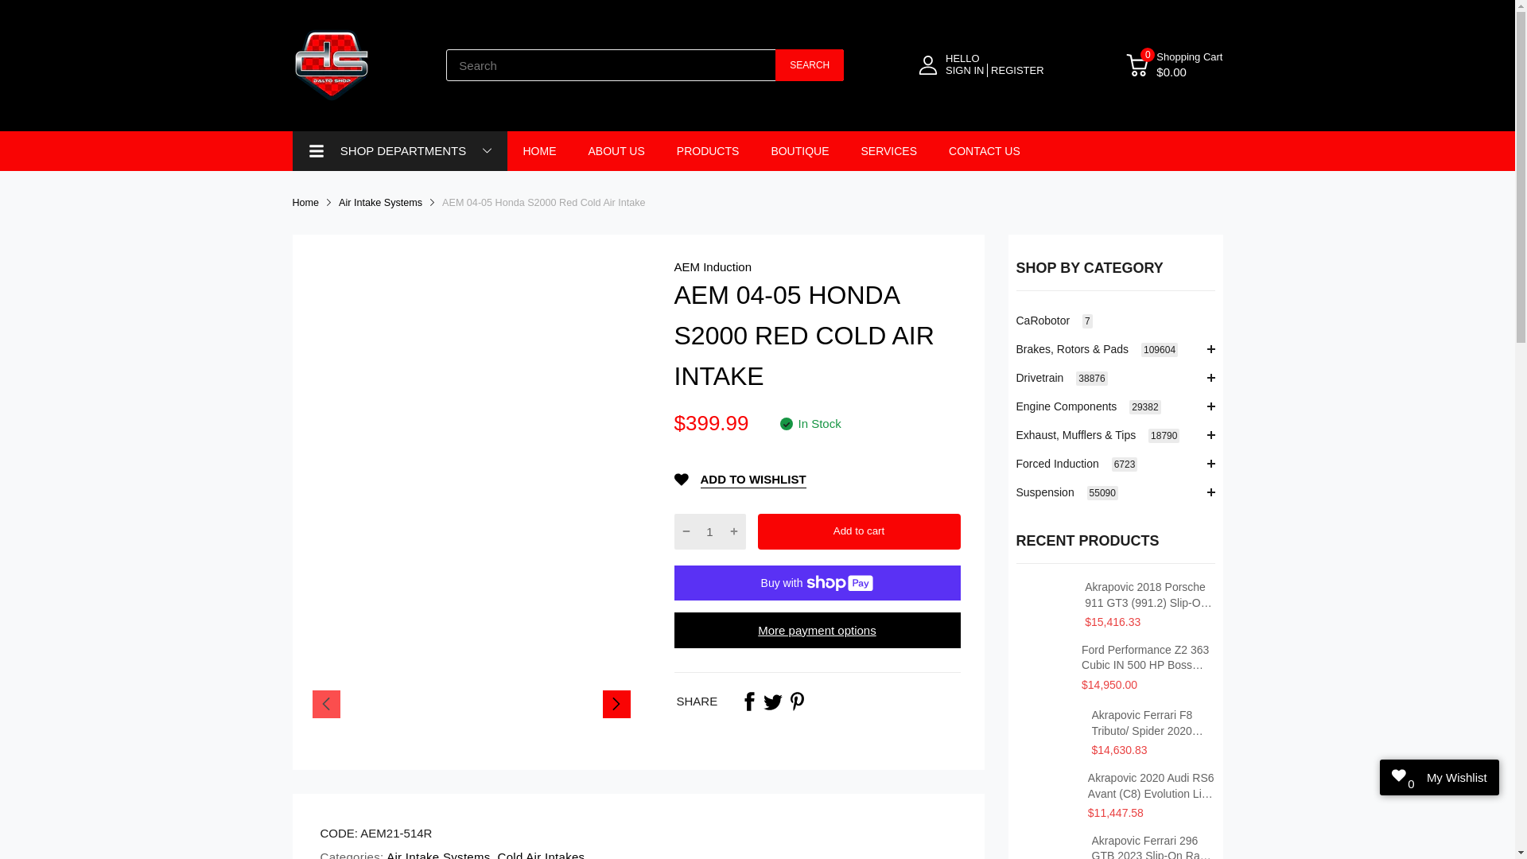  What do you see at coordinates (713, 267) in the screenshot?
I see `AEM Induction` at bounding box center [713, 267].